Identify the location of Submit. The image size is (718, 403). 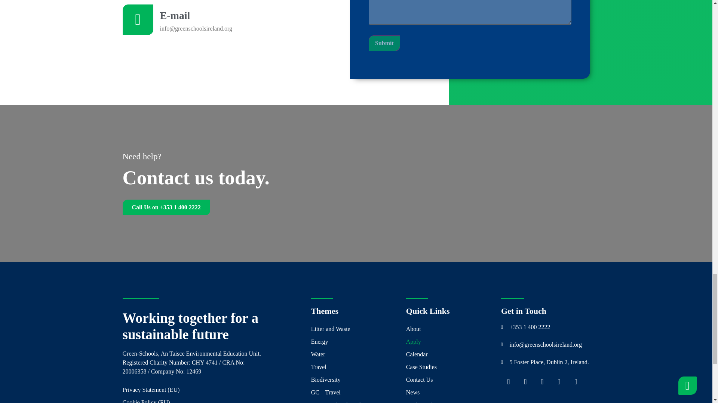
(384, 43).